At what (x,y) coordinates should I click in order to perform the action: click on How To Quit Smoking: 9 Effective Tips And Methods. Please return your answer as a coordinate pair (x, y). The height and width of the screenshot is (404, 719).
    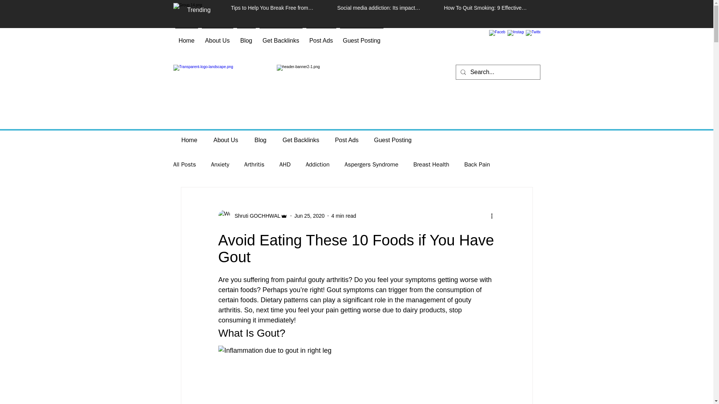
    Looking at the image, I should click on (486, 9).